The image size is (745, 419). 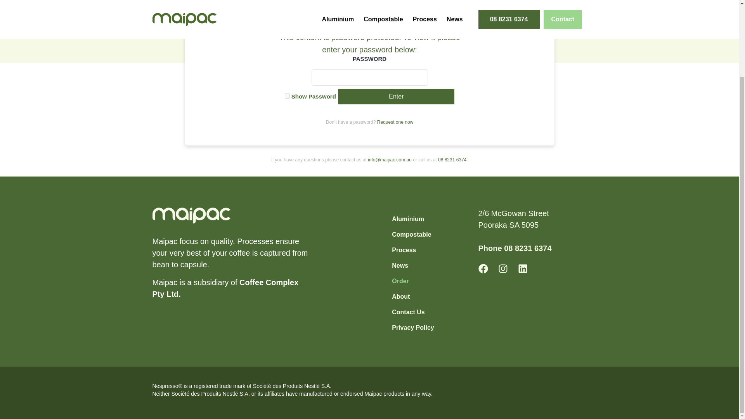 I want to click on 08 8231 6374, so click(x=528, y=248).